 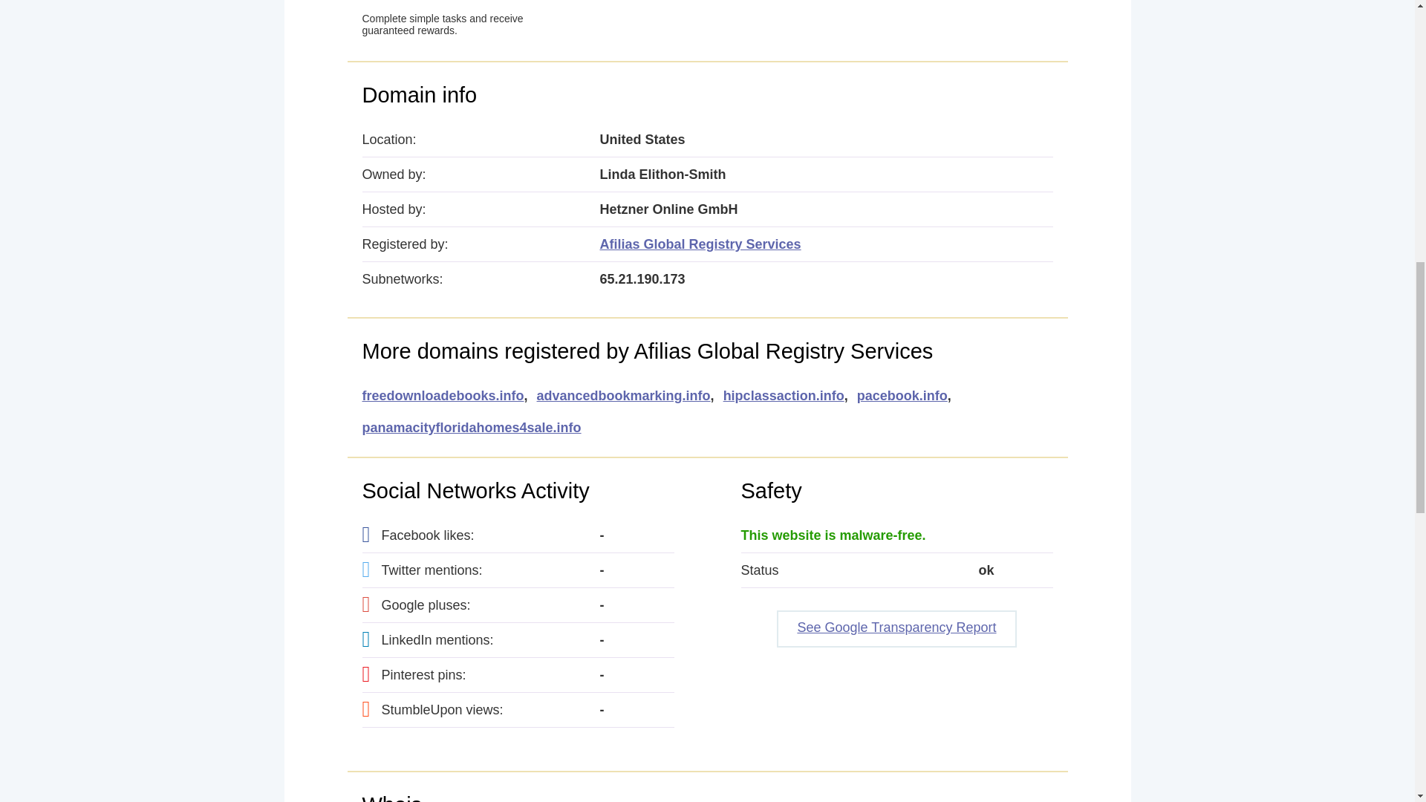 I want to click on See Google Transparency Report, so click(x=896, y=628).